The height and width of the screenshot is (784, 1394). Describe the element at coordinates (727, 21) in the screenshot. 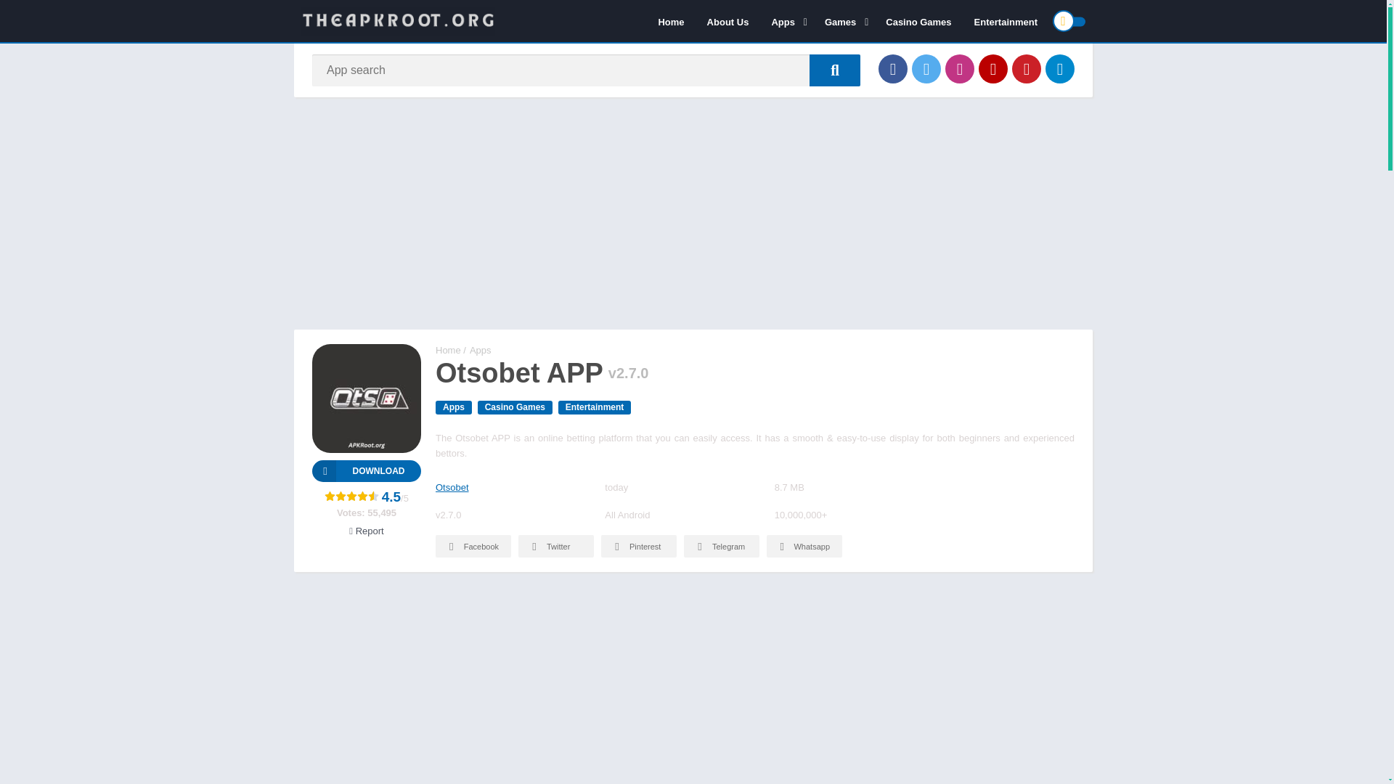

I see `About Us` at that location.